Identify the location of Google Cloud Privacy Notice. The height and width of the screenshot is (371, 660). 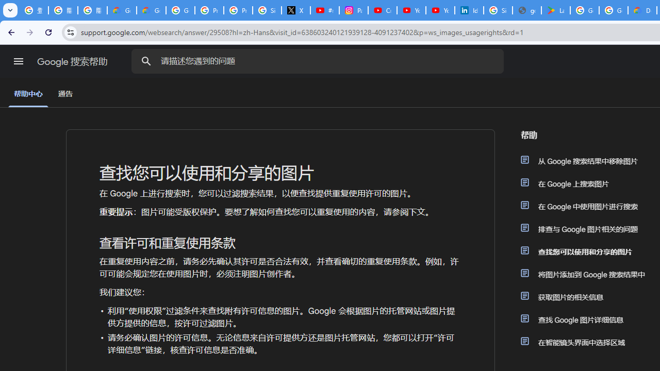
(152, 10).